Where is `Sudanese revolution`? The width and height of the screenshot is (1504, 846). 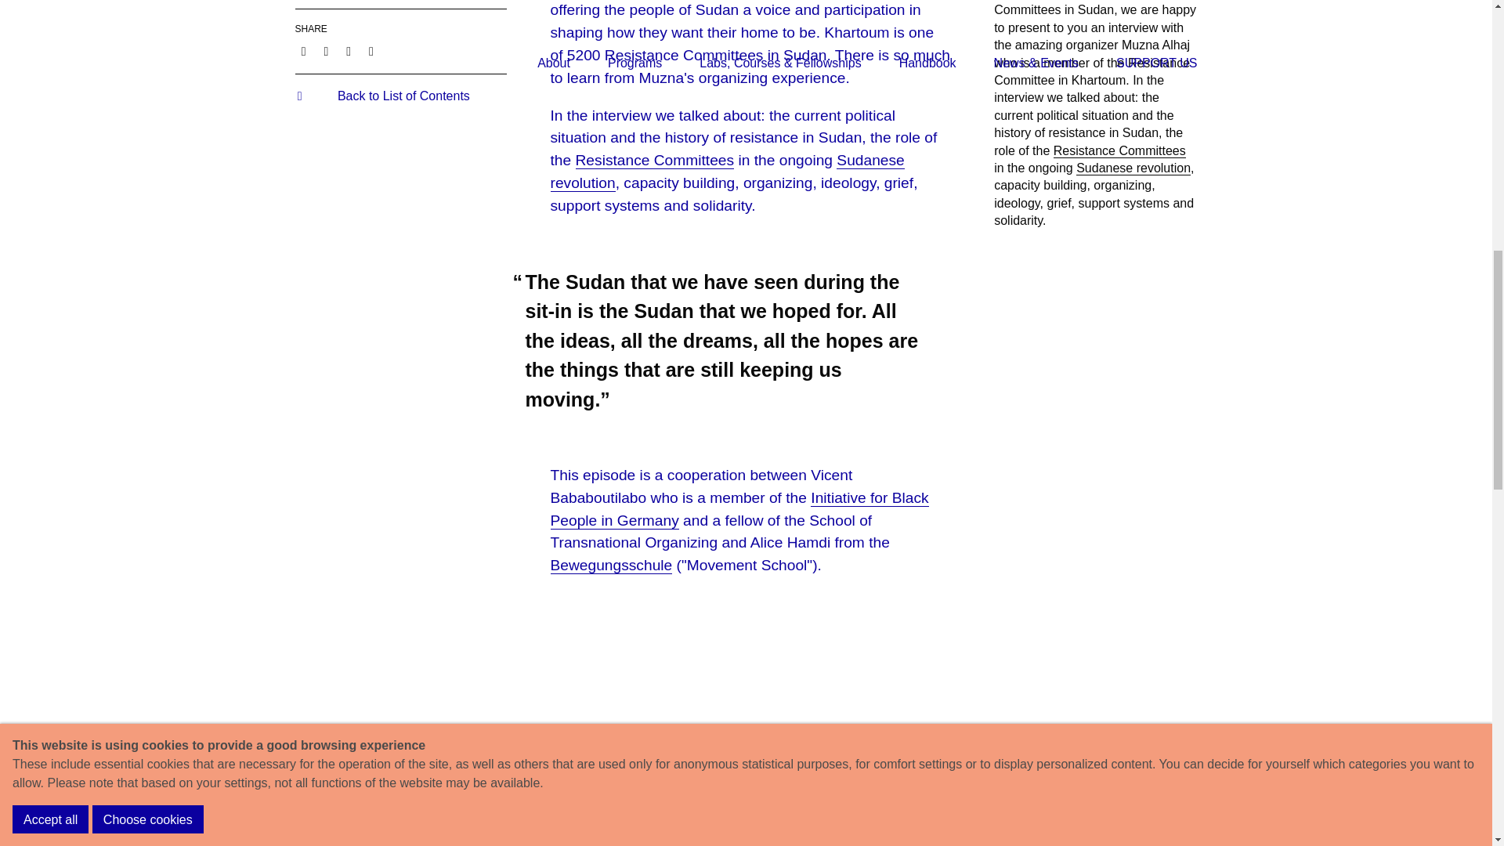 Sudanese revolution is located at coordinates (727, 172).